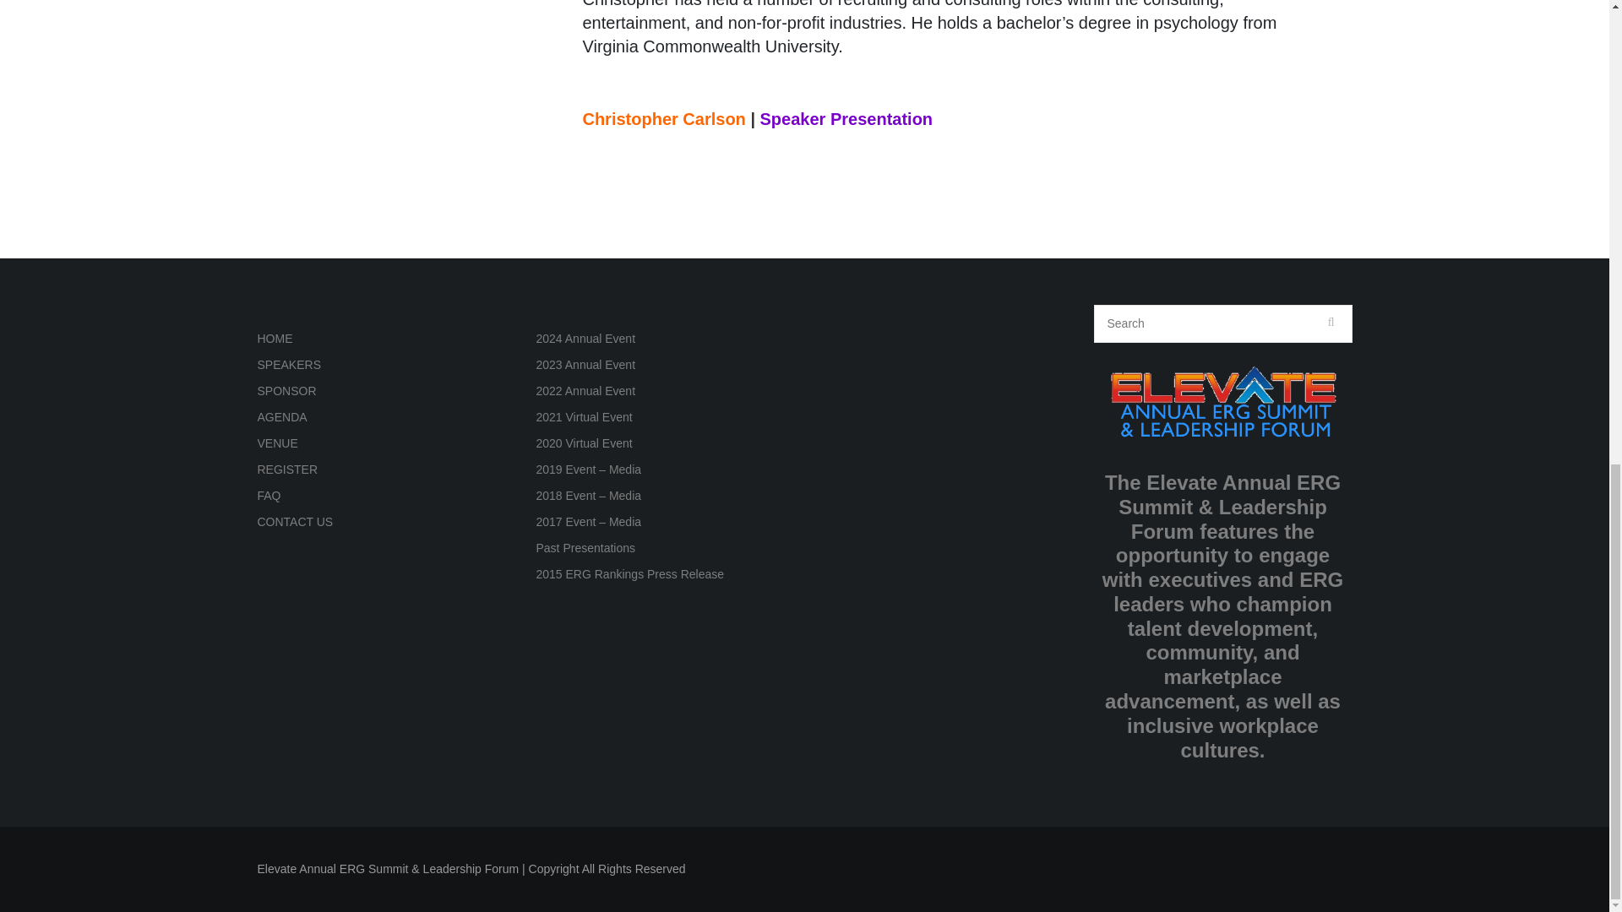 The image size is (1622, 912). What do you see at coordinates (287, 469) in the screenshot?
I see `REGISTER` at bounding box center [287, 469].